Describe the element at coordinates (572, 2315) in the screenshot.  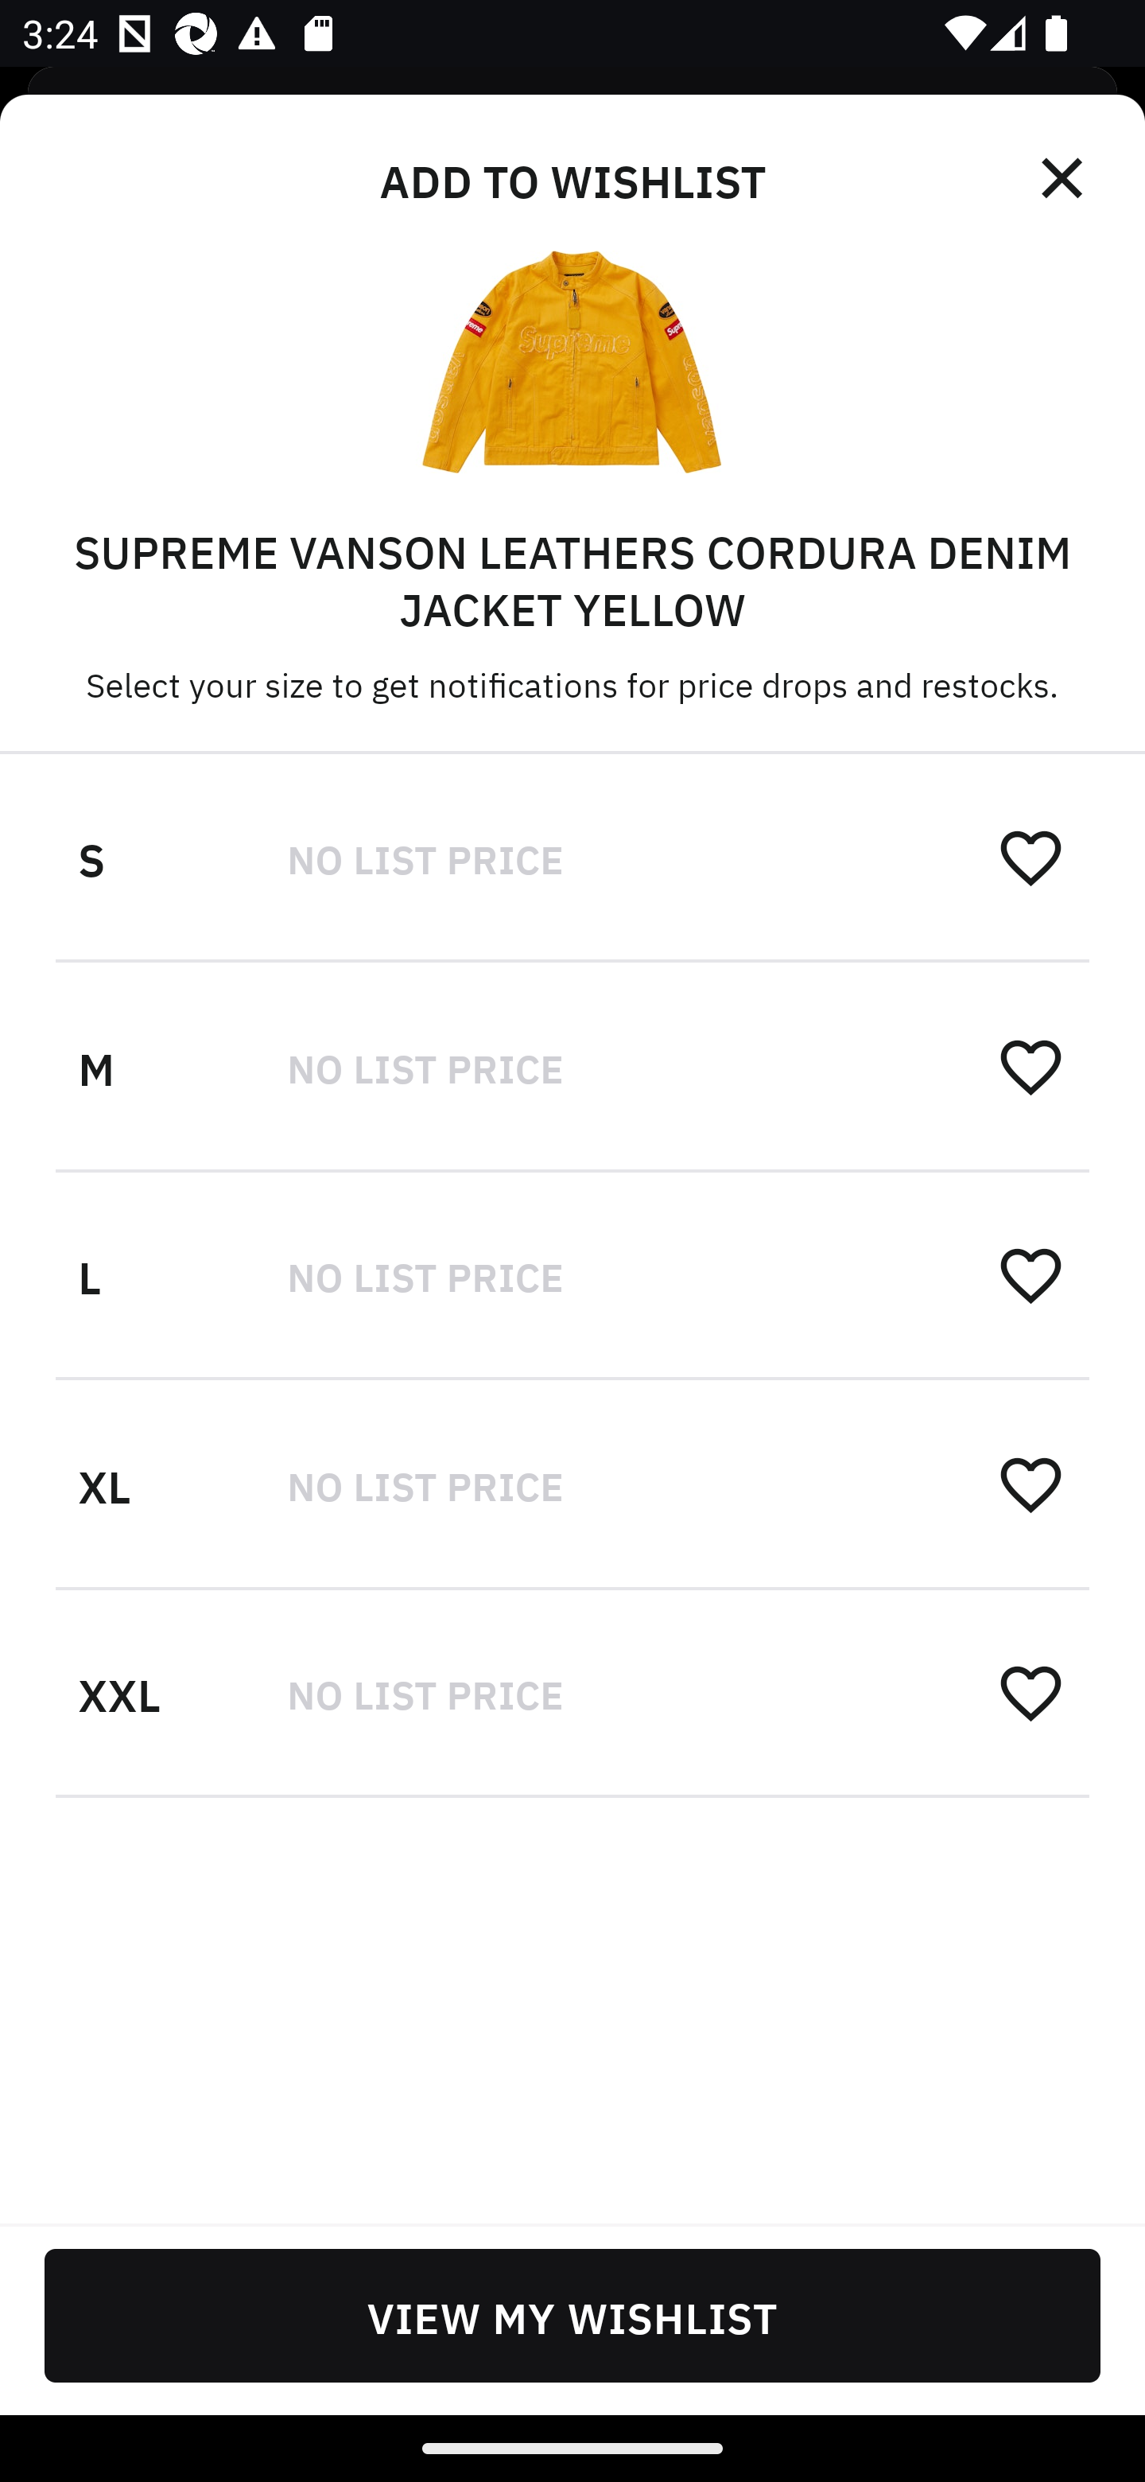
I see `VIEW MY WISHLIST` at that location.